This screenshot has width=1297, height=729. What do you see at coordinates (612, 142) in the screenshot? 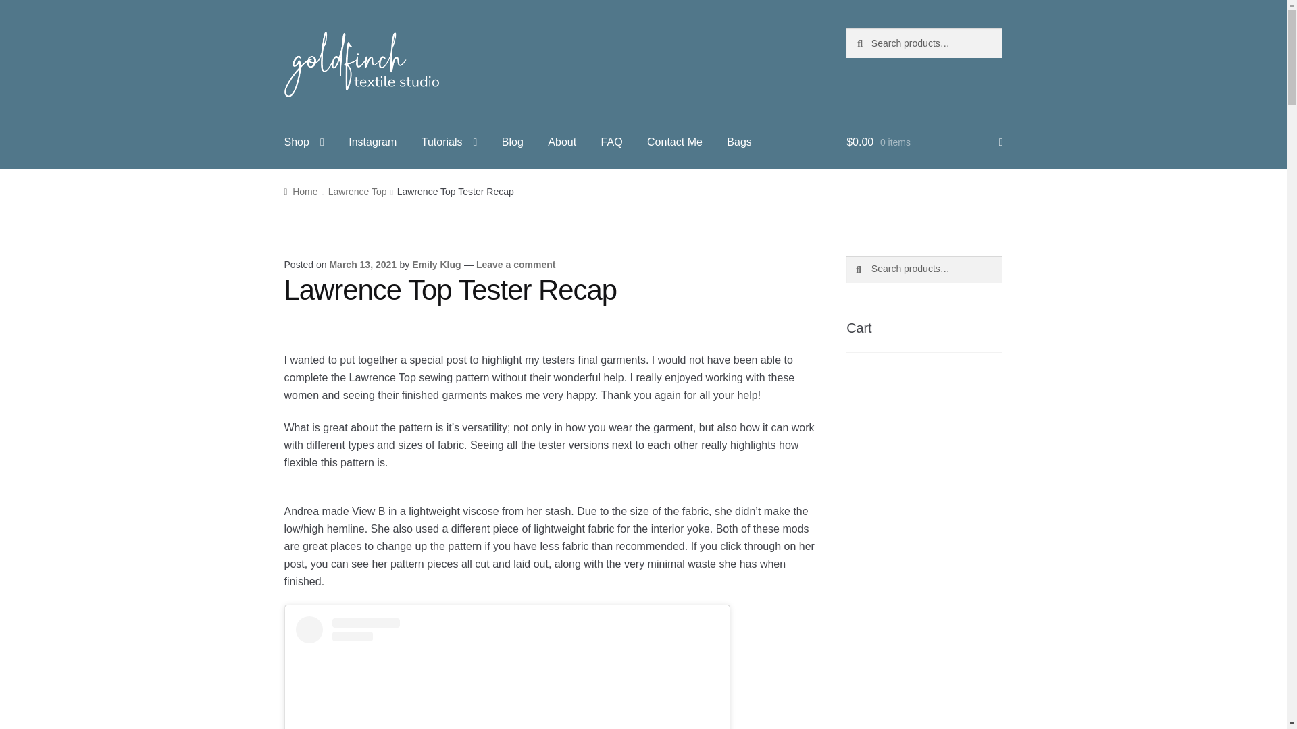
I see `FAQ` at bounding box center [612, 142].